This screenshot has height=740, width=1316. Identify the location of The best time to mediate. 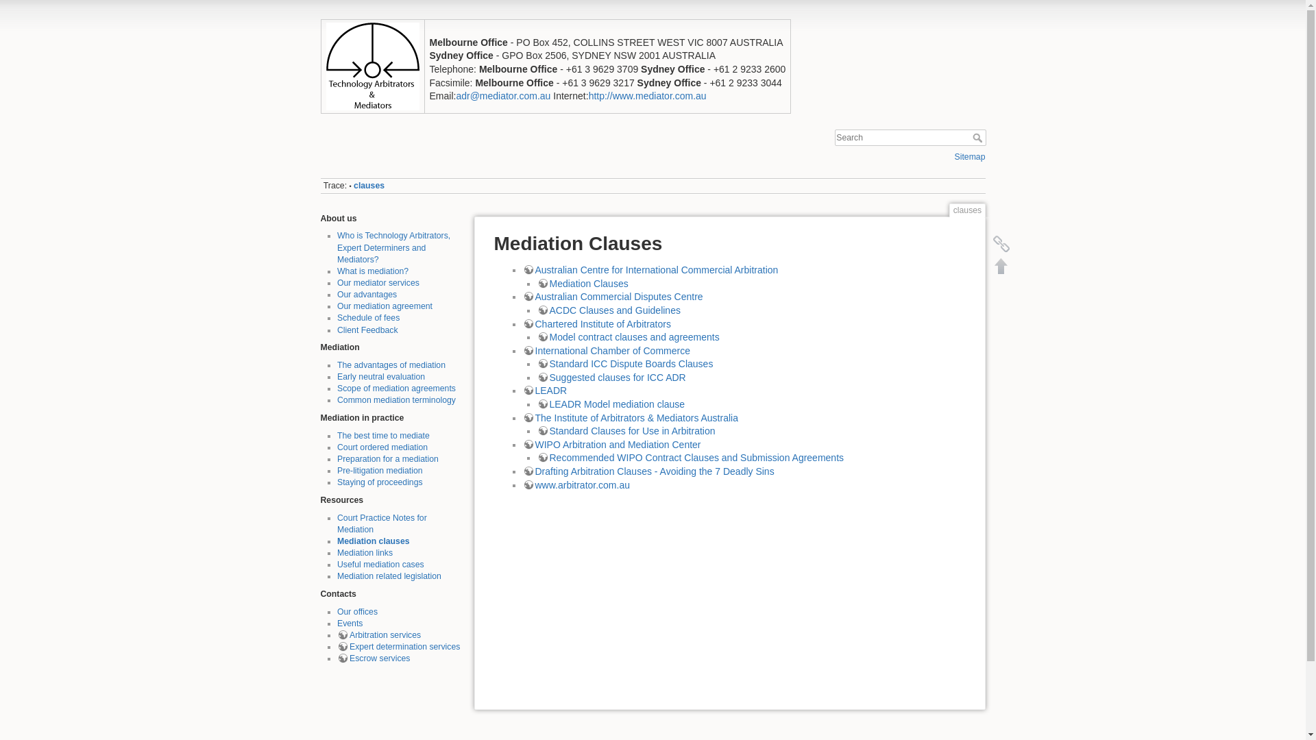
(383, 436).